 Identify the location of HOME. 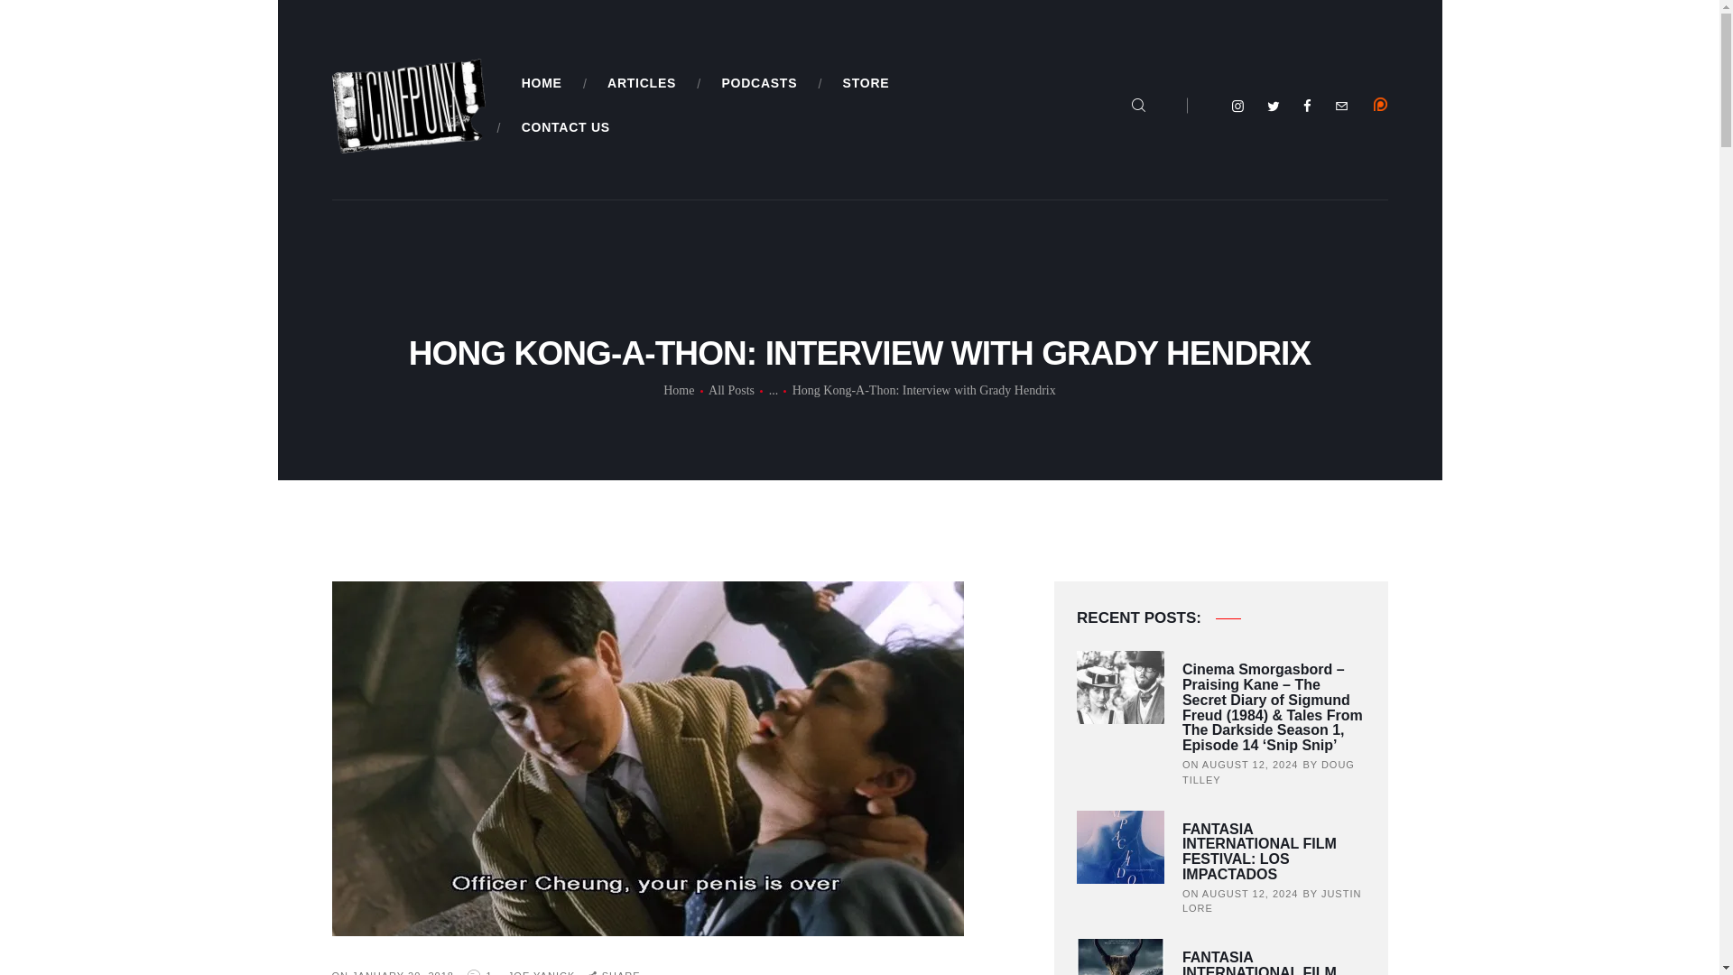
(542, 83).